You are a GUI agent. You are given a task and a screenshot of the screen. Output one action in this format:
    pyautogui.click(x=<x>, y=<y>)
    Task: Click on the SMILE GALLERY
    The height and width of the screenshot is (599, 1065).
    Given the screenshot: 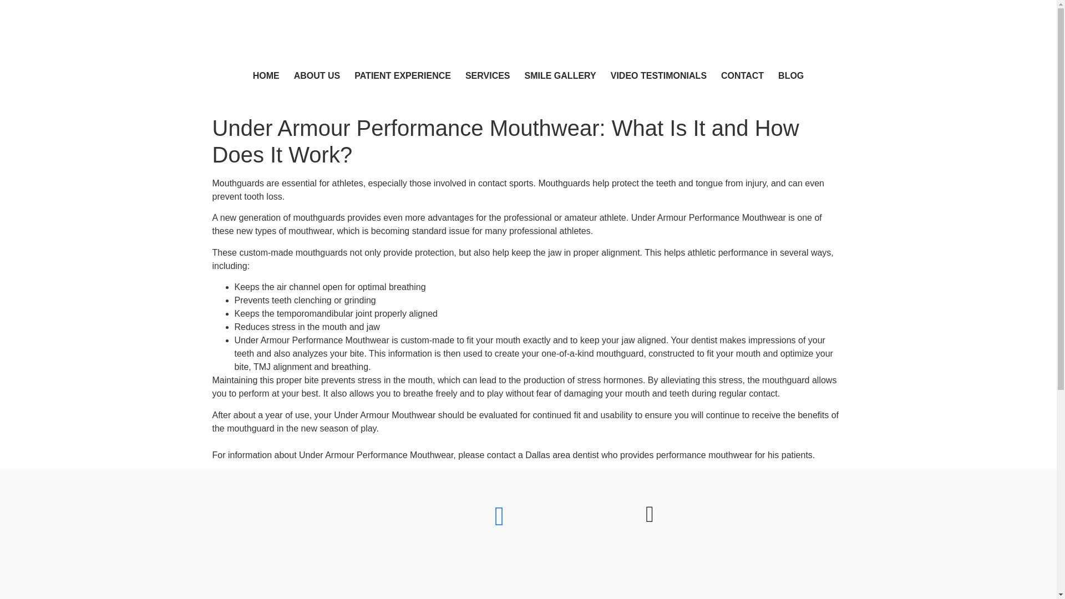 What is the action you would take?
    pyautogui.click(x=560, y=75)
    